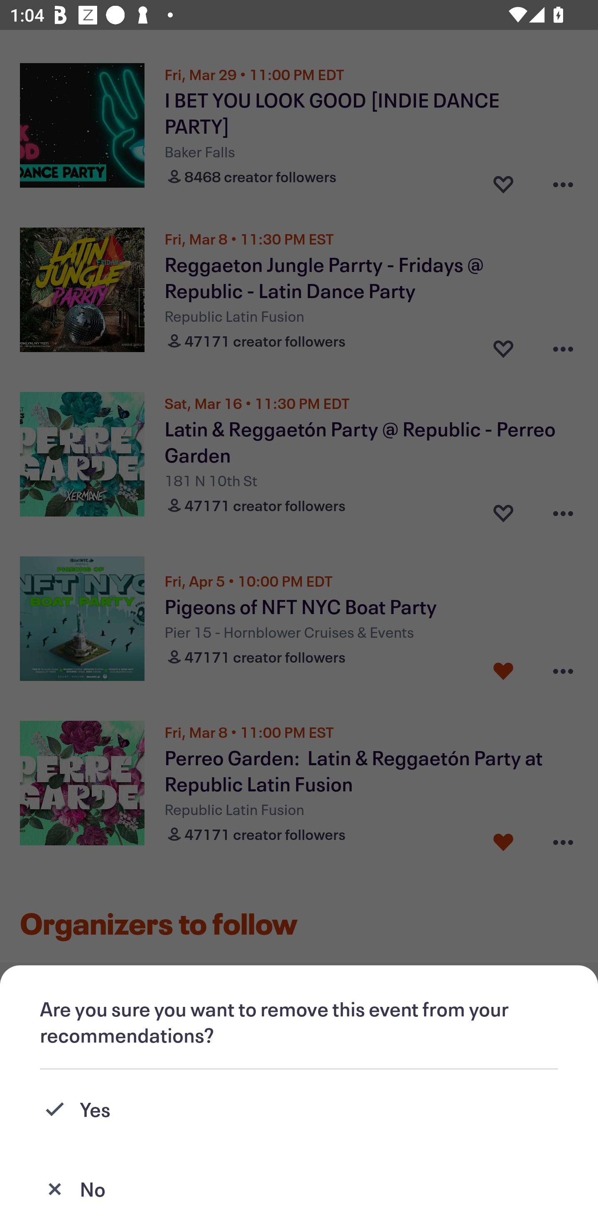 The width and height of the screenshot is (598, 1229). Describe the element at coordinates (299, 1109) in the screenshot. I see `Yes` at that location.